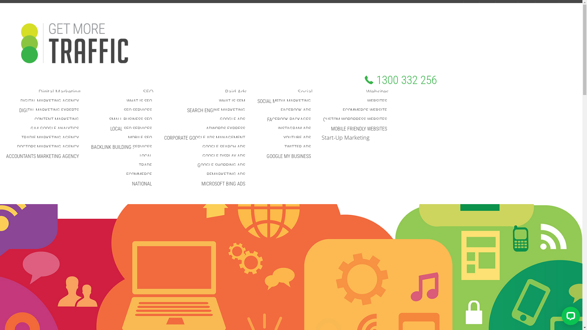 The height and width of the screenshot is (330, 587). What do you see at coordinates (42, 156) in the screenshot?
I see `ACCOUNTANTS MARKETING AGENCY` at bounding box center [42, 156].